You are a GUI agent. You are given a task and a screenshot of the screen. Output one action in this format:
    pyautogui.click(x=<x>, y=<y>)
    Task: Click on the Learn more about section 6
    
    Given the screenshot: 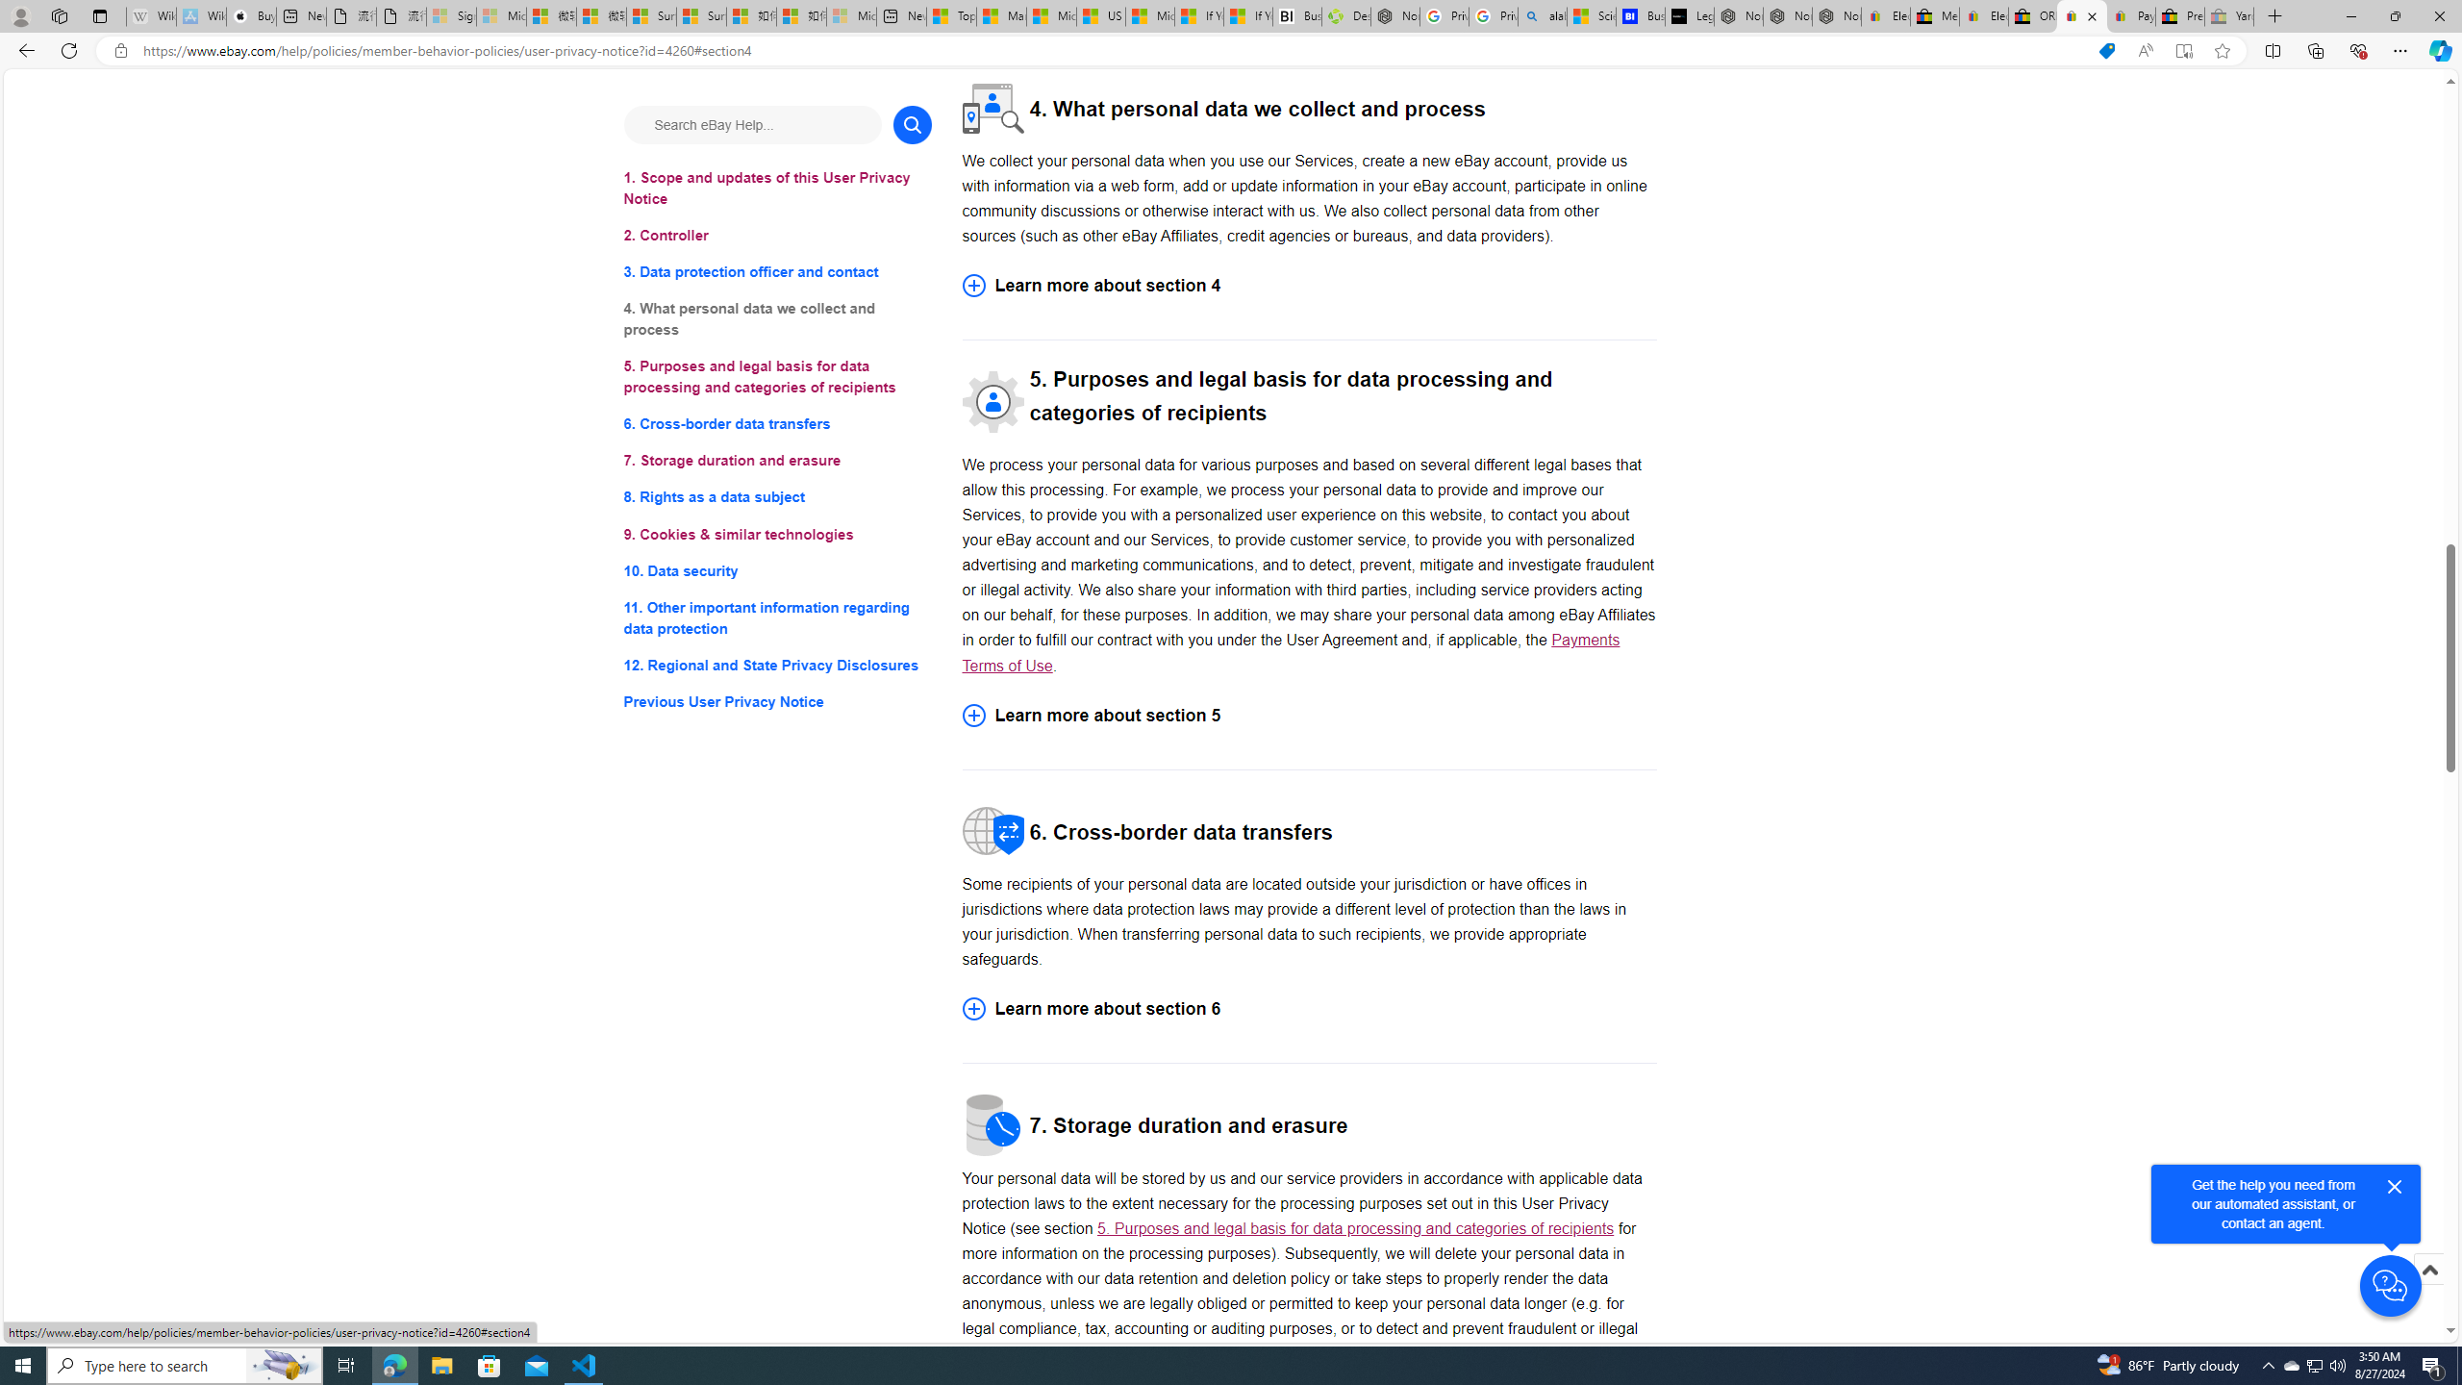 What is the action you would take?
    pyautogui.click(x=1309, y=1010)
    